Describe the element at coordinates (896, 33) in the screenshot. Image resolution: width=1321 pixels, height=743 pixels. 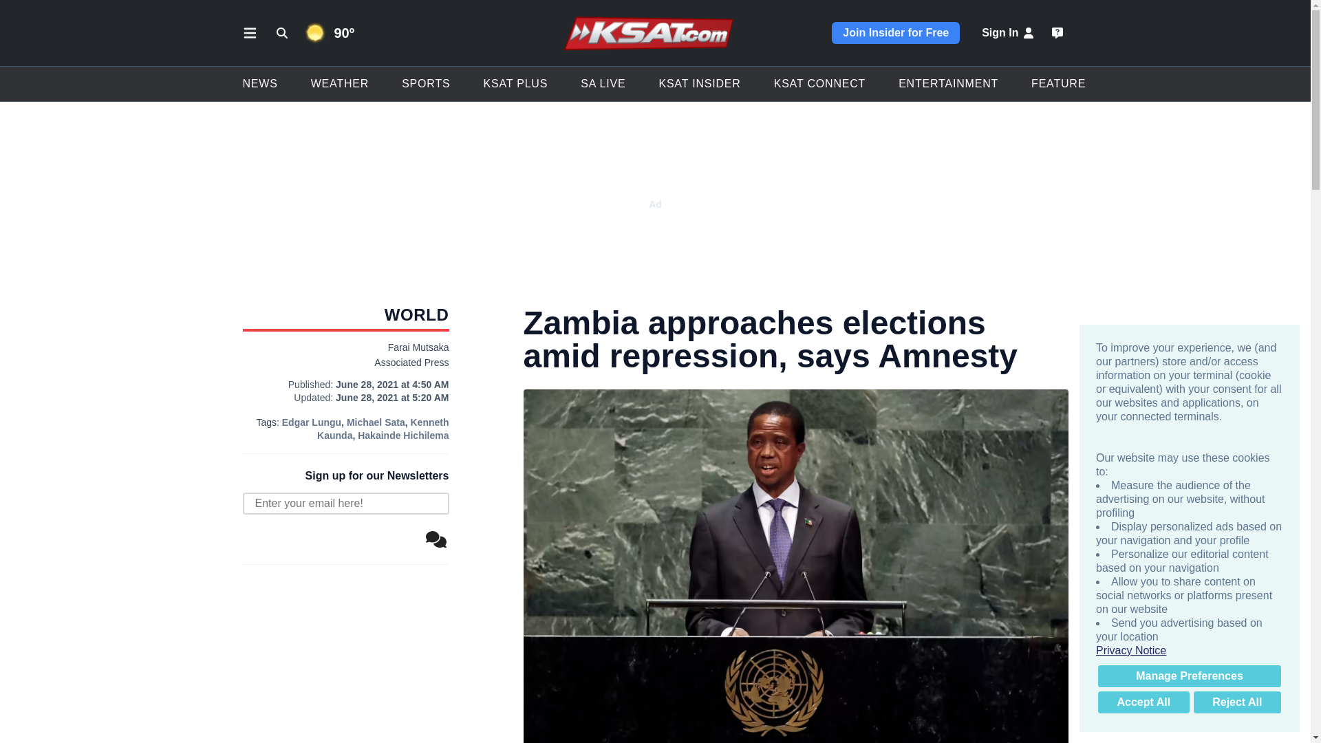
I see `Join Insider for Free` at that location.